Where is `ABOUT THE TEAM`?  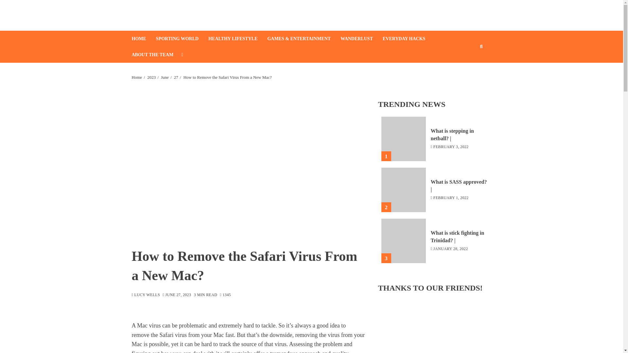 ABOUT THE TEAM is located at coordinates (157, 55).